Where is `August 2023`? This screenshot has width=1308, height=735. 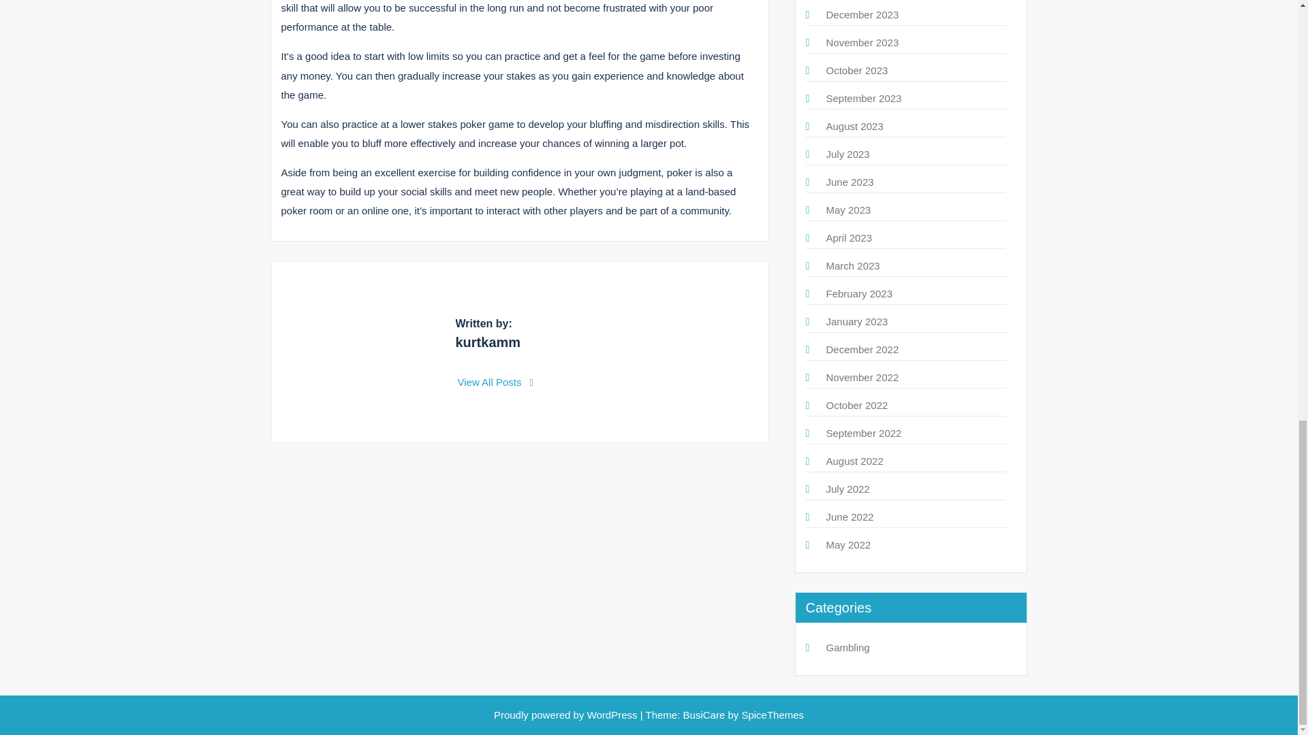
August 2023 is located at coordinates (854, 127).